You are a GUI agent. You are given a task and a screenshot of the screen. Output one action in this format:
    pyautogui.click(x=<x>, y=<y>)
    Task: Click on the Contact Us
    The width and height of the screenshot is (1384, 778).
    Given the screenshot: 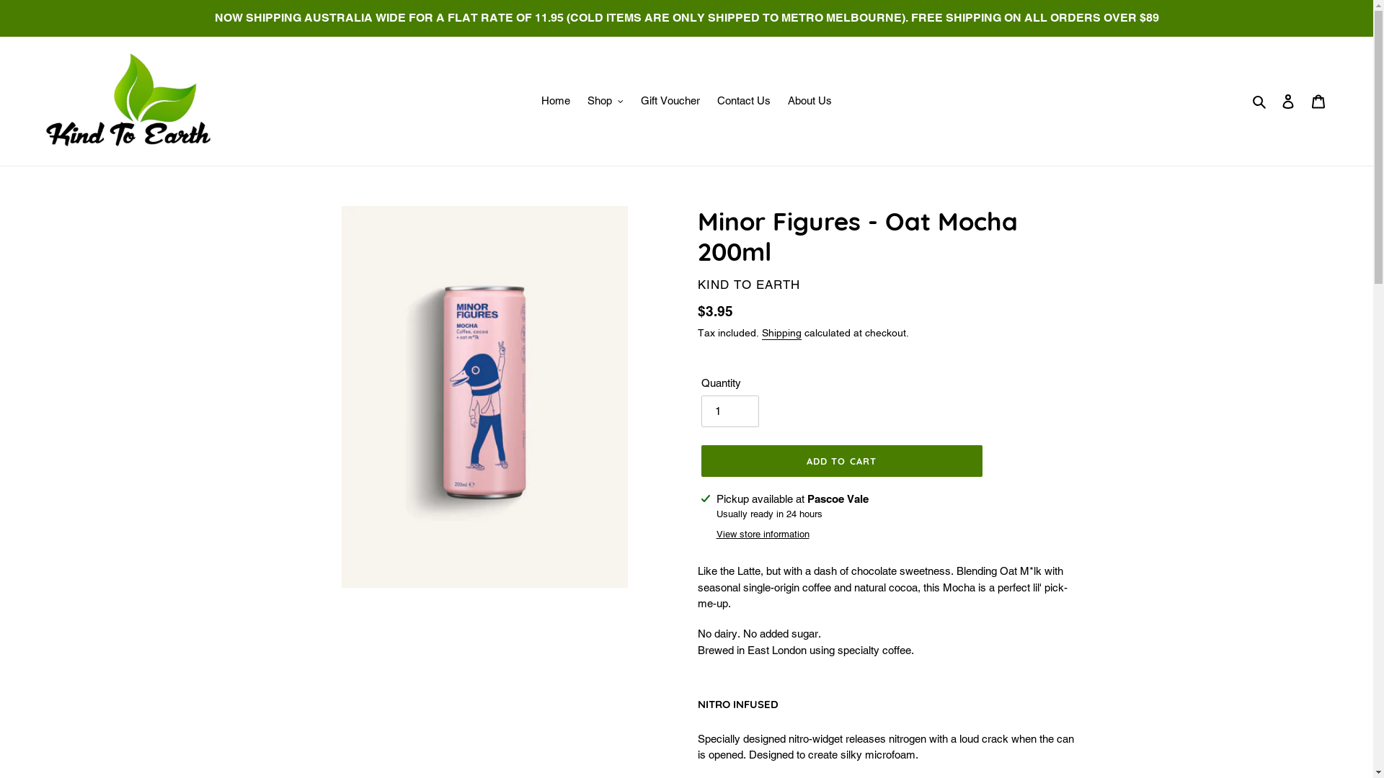 What is the action you would take?
    pyautogui.click(x=744, y=101)
    